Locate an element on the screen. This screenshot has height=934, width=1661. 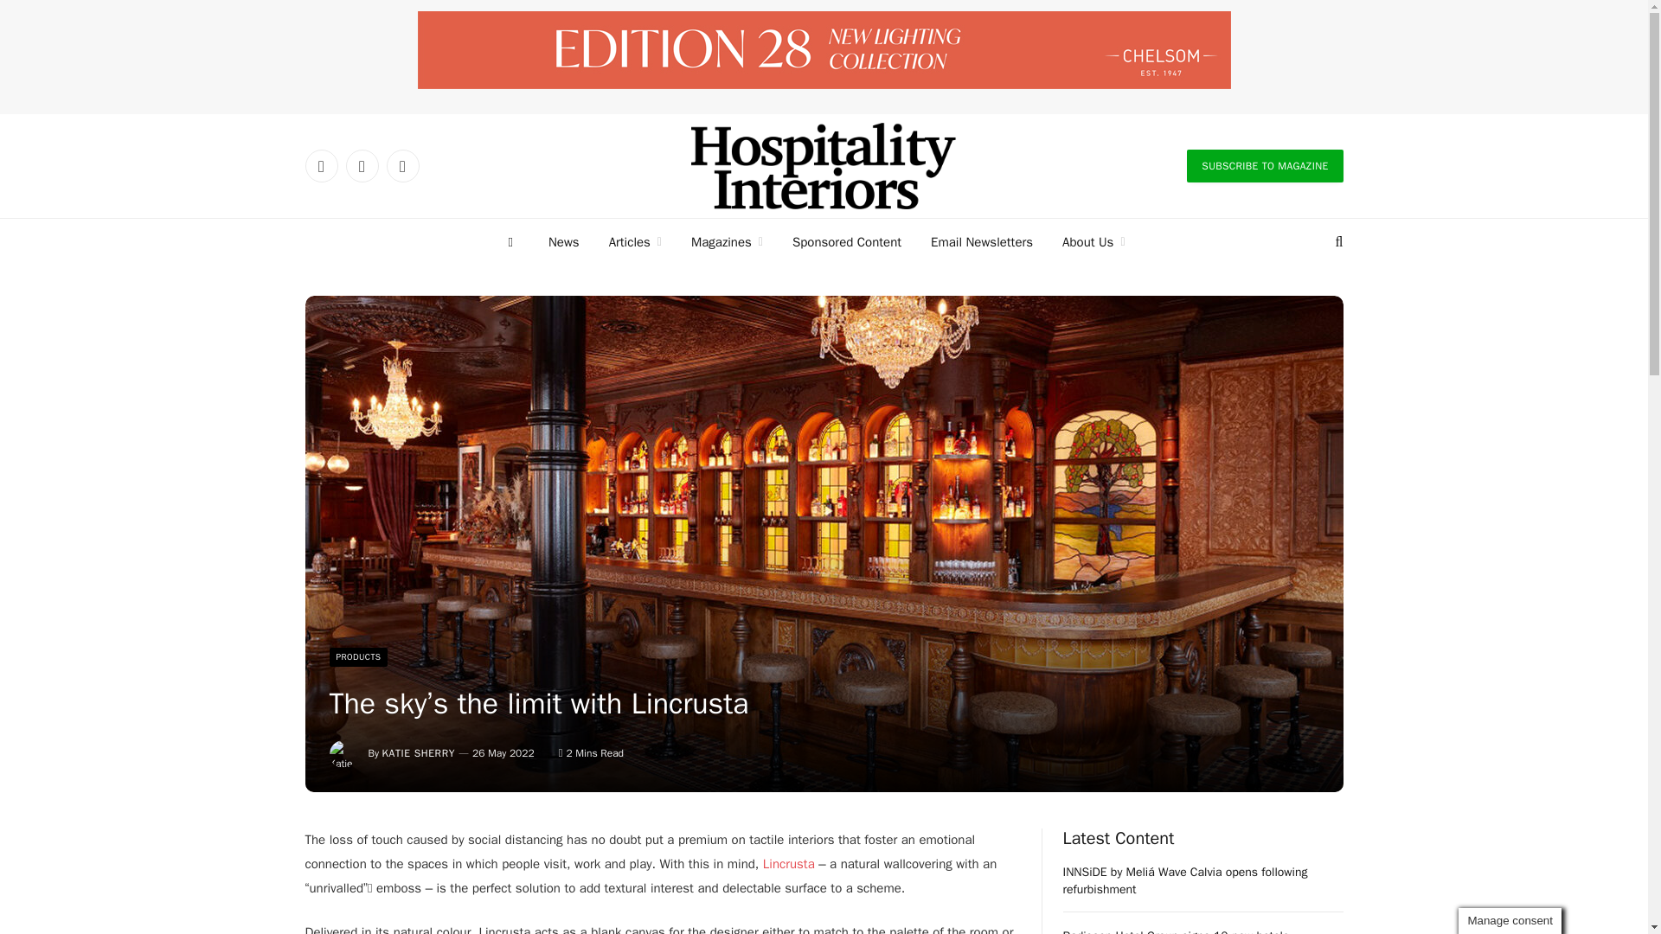
SUBSCRIBE TO MAGAZINE is located at coordinates (1265, 165).